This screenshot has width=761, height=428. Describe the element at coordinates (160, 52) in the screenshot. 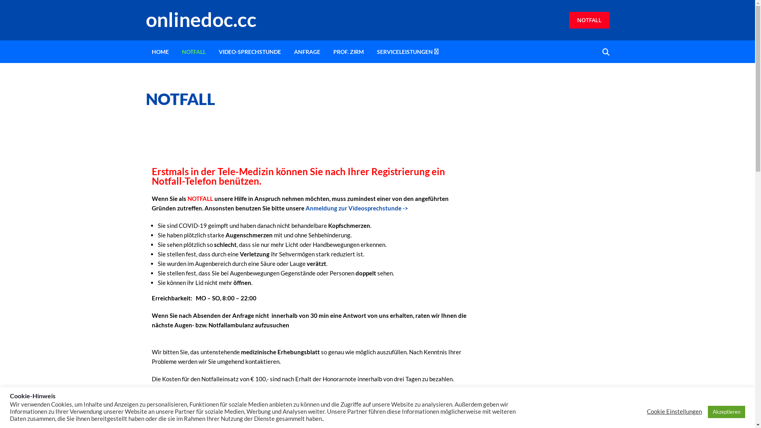

I see `HOME` at that location.